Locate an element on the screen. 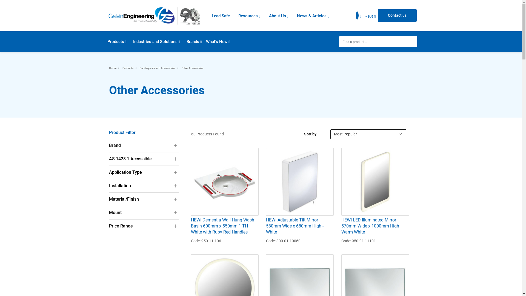  Product Filter is located at coordinates (141, 133).